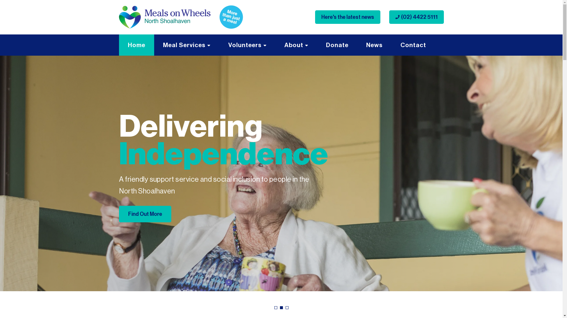  I want to click on Donate, so click(337, 45).